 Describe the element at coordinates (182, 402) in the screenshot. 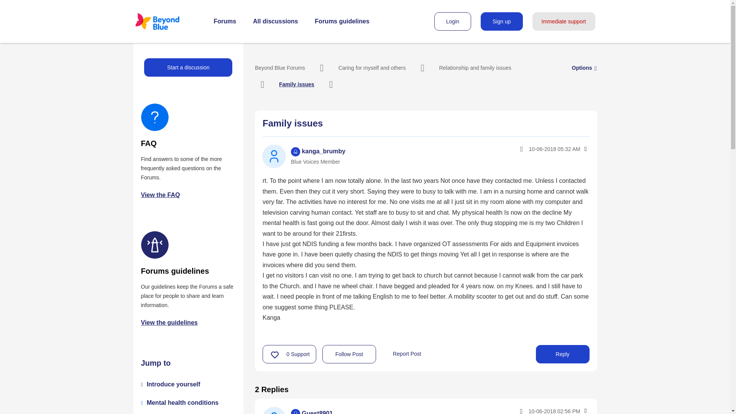

I see `Mental health conditions` at that location.